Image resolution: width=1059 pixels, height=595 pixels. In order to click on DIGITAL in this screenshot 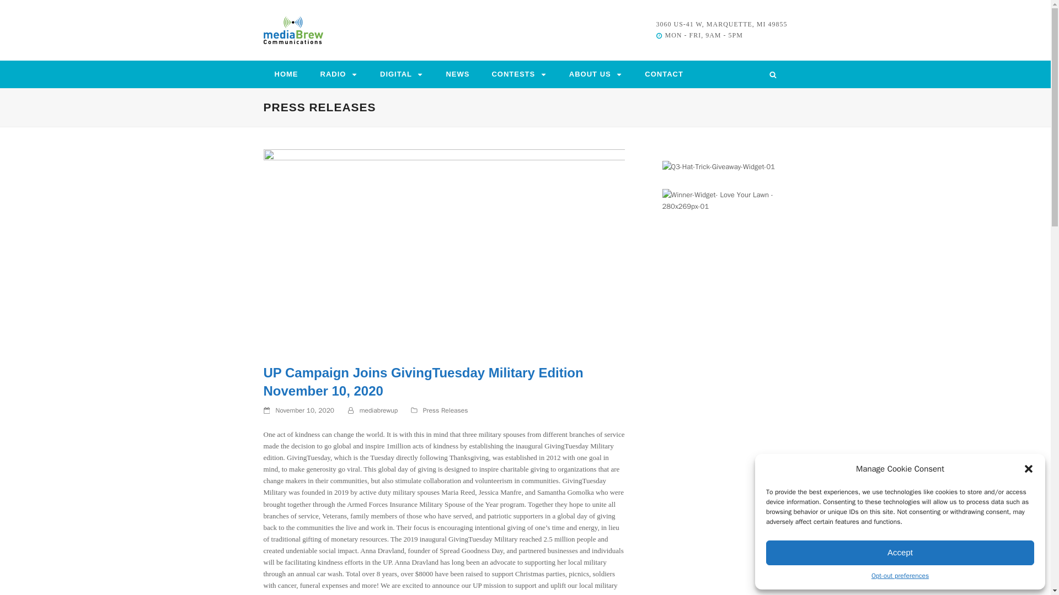, I will do `click(402, 74)`.